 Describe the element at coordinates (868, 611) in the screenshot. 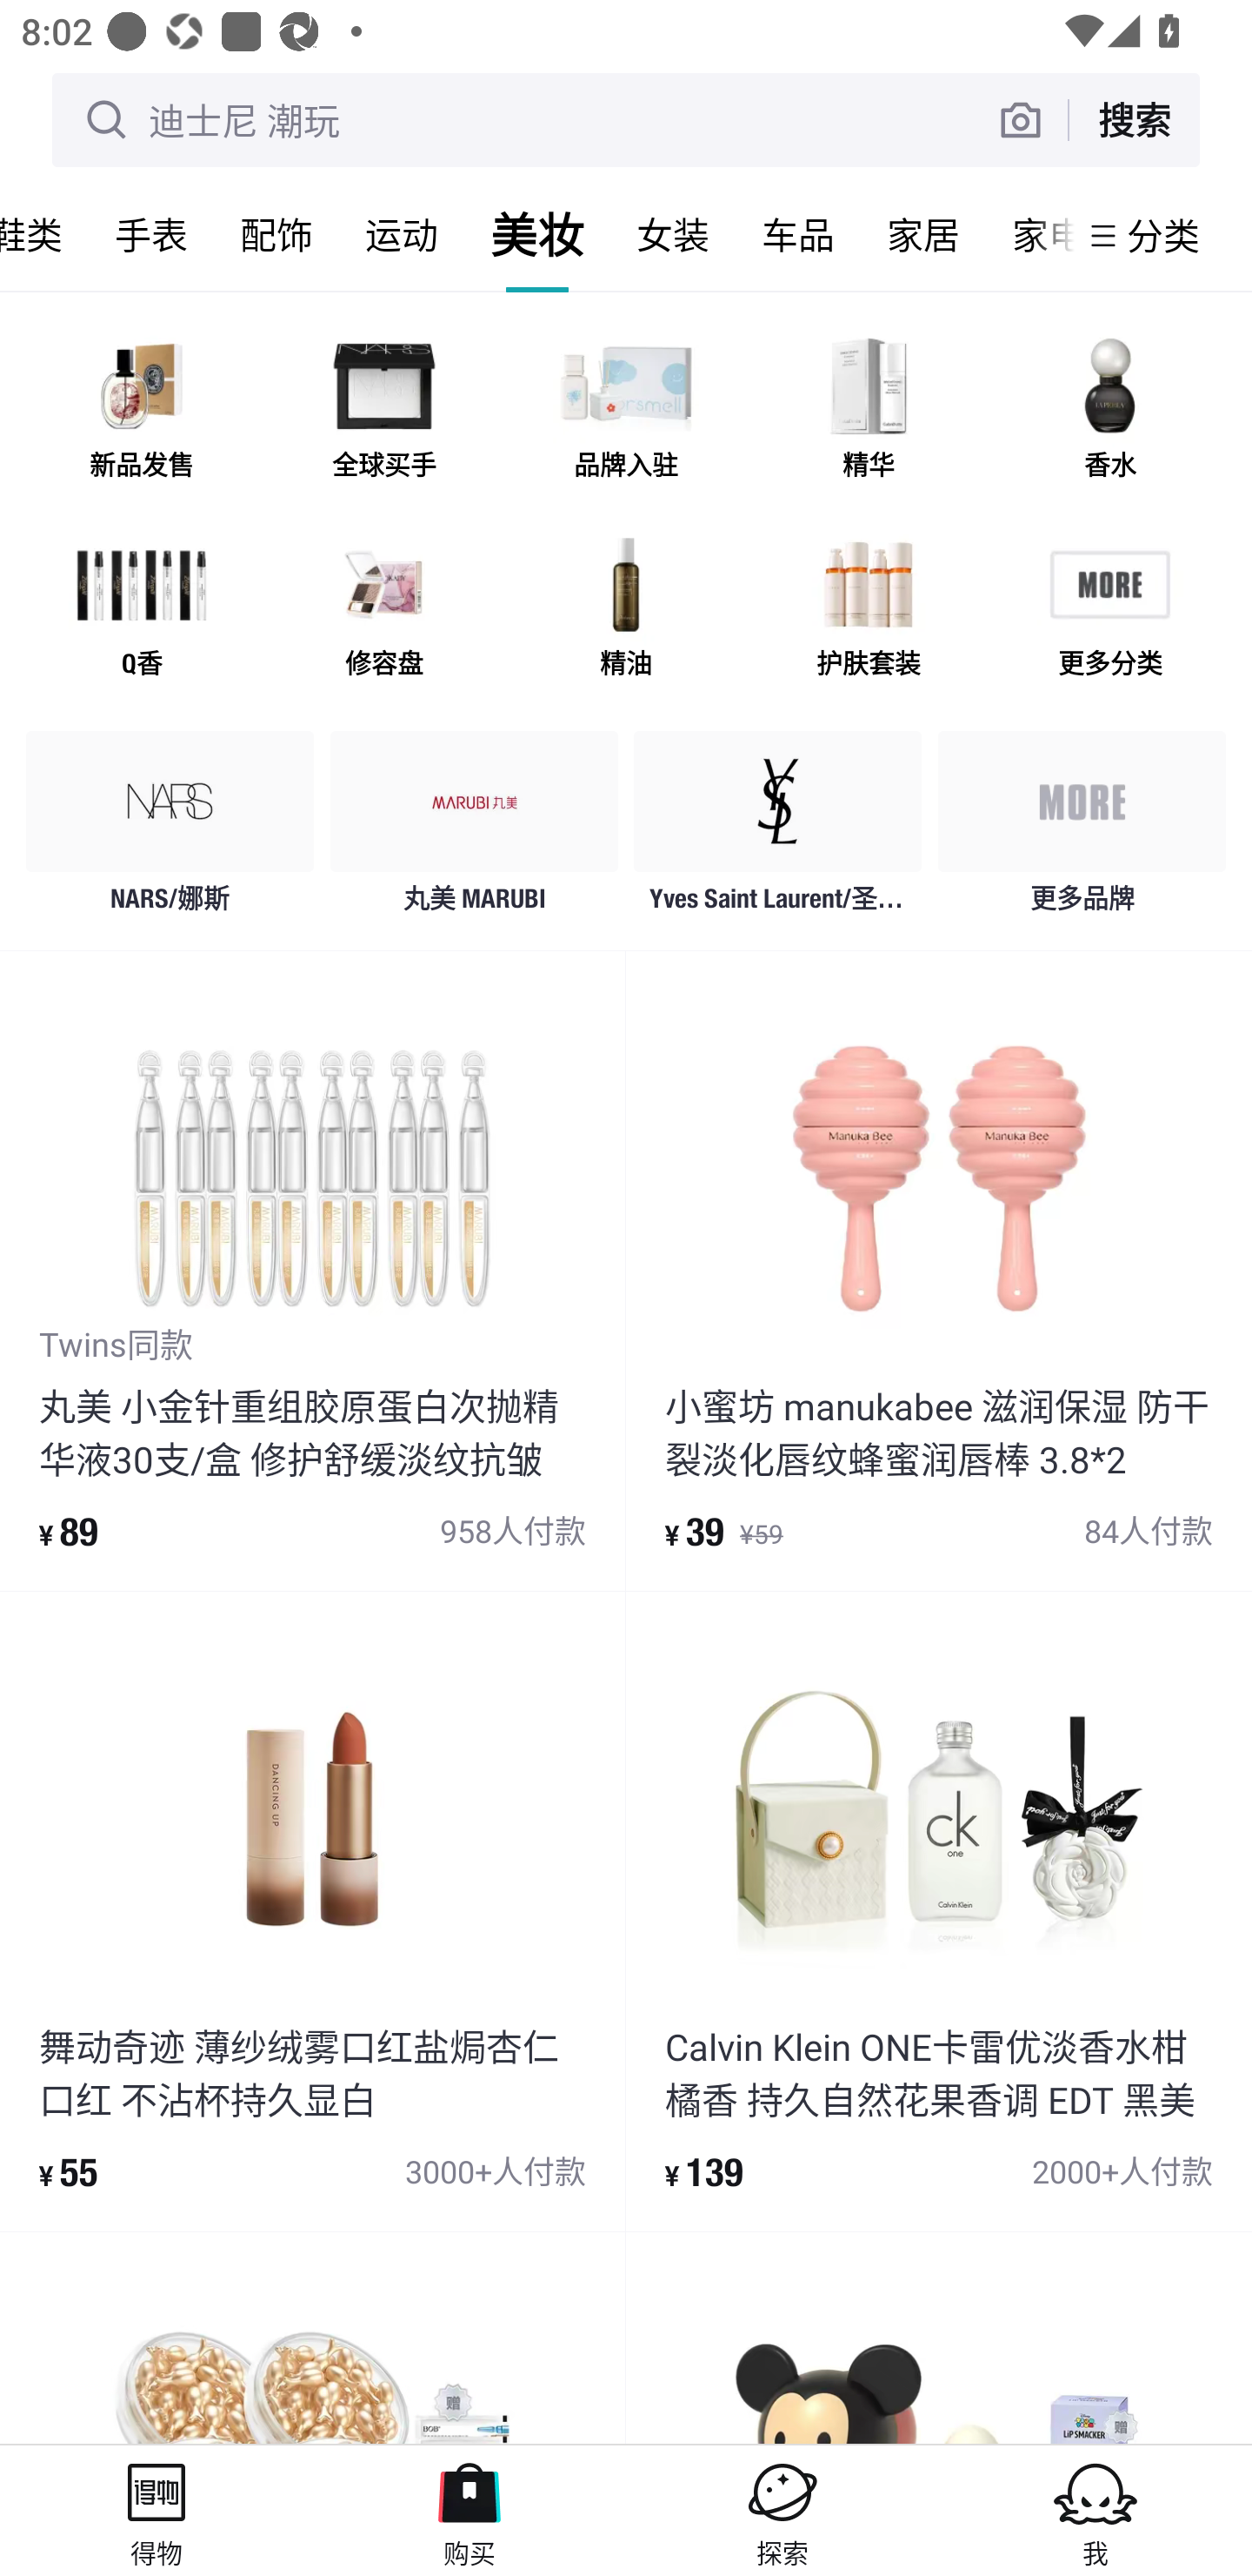

I see `护肤套装` at that location.